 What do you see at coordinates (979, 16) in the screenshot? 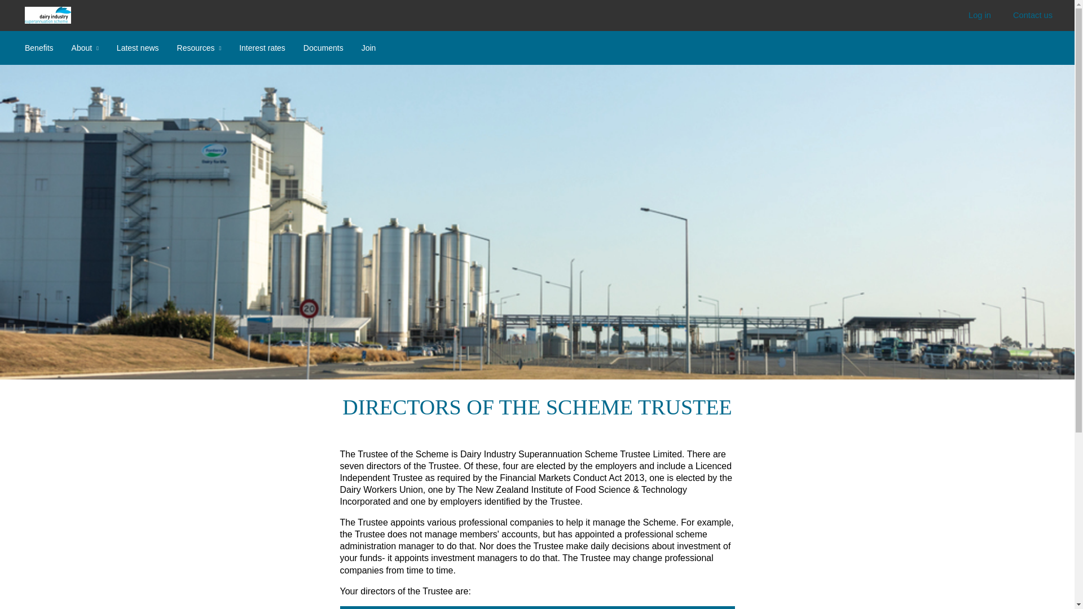
I see `Log in` at bounding box center [979, 16].